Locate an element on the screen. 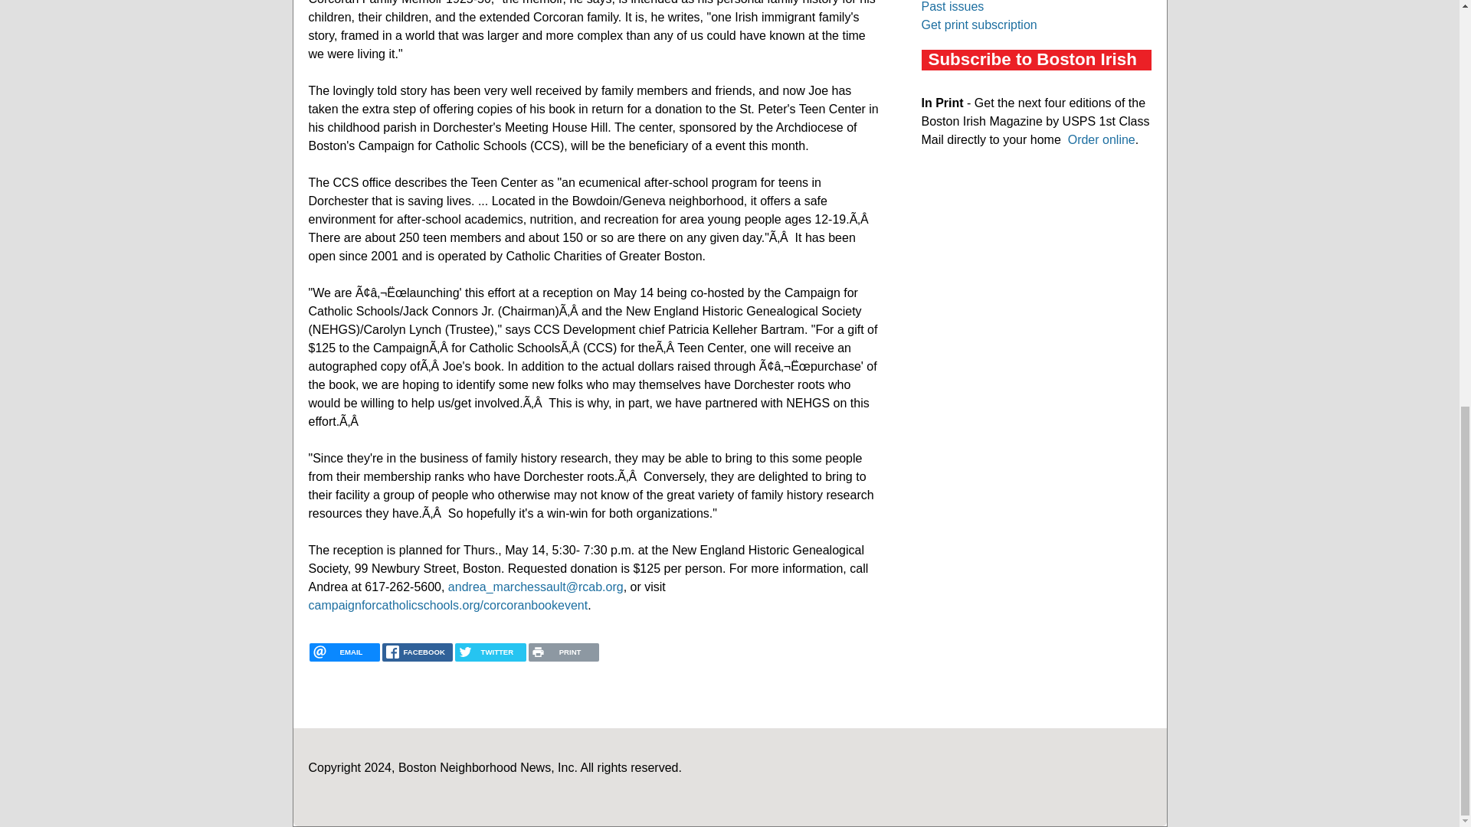 The image size is (1471, 827). EMAIL is located at coordinates (344, 652).